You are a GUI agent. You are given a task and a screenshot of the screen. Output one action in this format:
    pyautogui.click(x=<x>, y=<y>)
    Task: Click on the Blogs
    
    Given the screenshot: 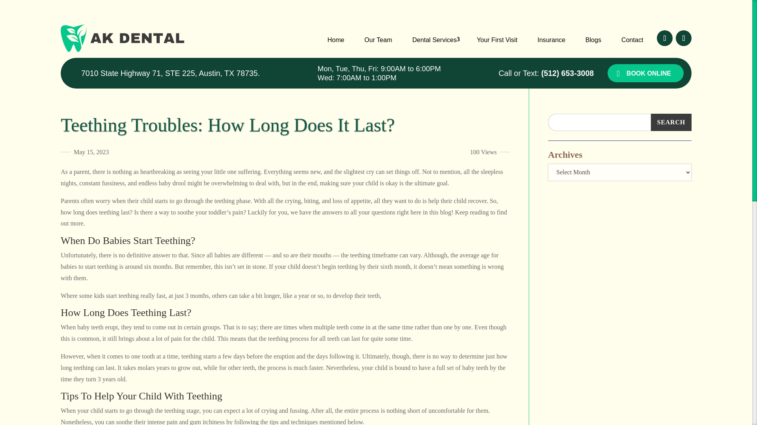 What is the action you would take?
    pyautogui.click(x=593, y=39)
    